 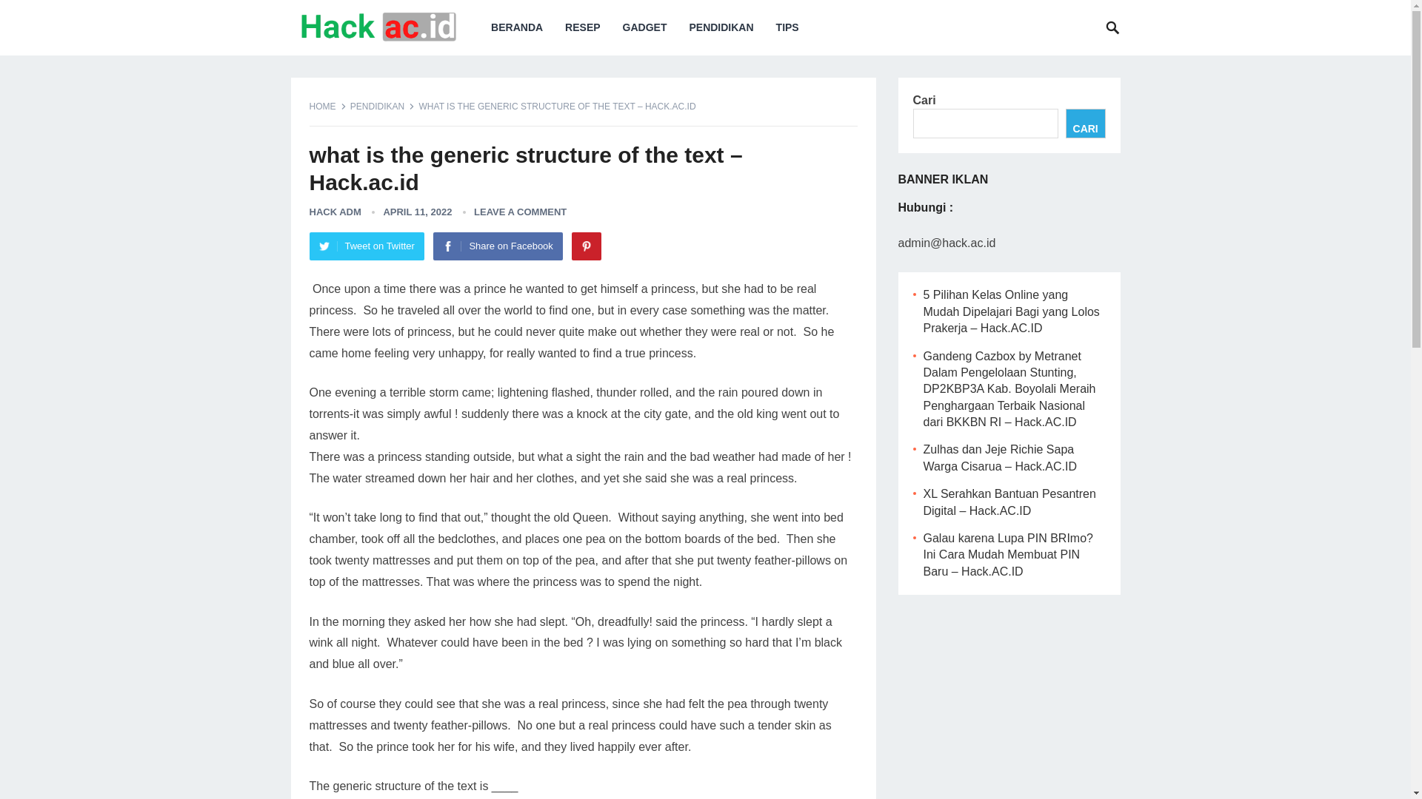 What do you see at coordinates (721, 27) in the screenshot?
I see `PENDIDIKAN` at bounding box center [721, 27].